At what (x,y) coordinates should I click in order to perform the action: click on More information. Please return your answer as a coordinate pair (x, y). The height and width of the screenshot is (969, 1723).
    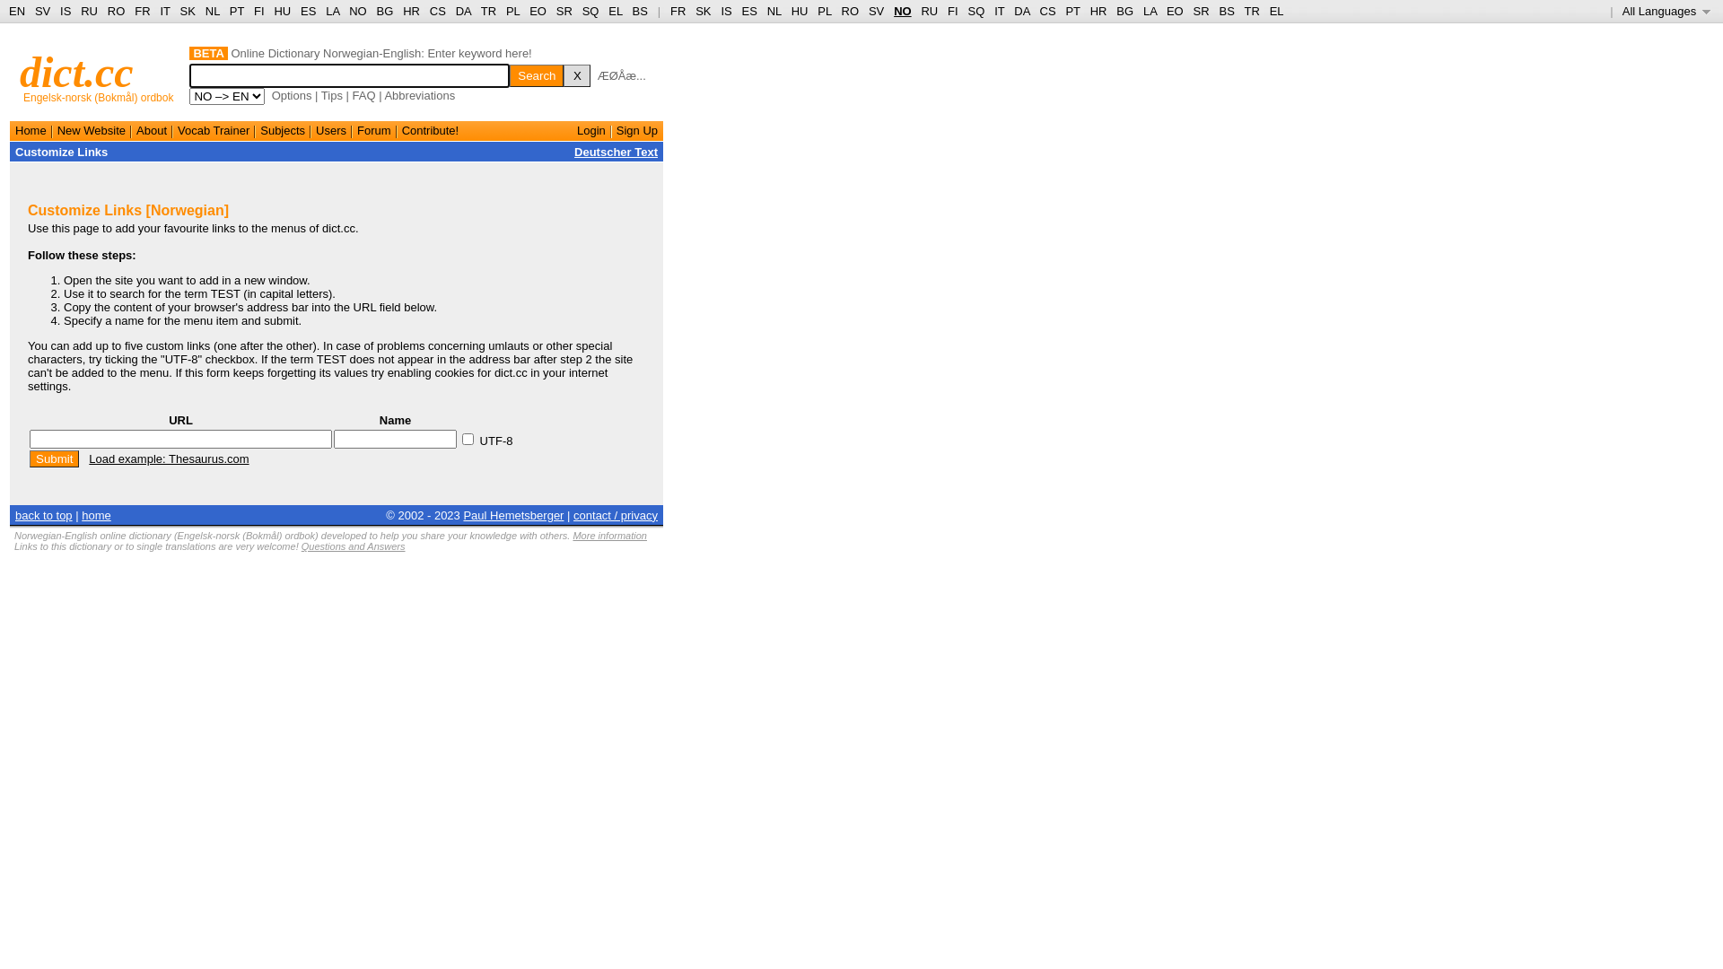
    Looking at the image, I should click on (610, 536).